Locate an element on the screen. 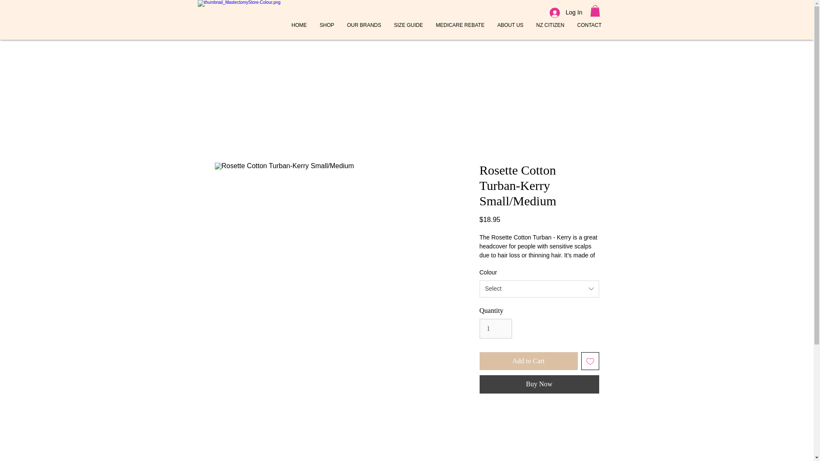  Select is located at coordinates (539, 289).